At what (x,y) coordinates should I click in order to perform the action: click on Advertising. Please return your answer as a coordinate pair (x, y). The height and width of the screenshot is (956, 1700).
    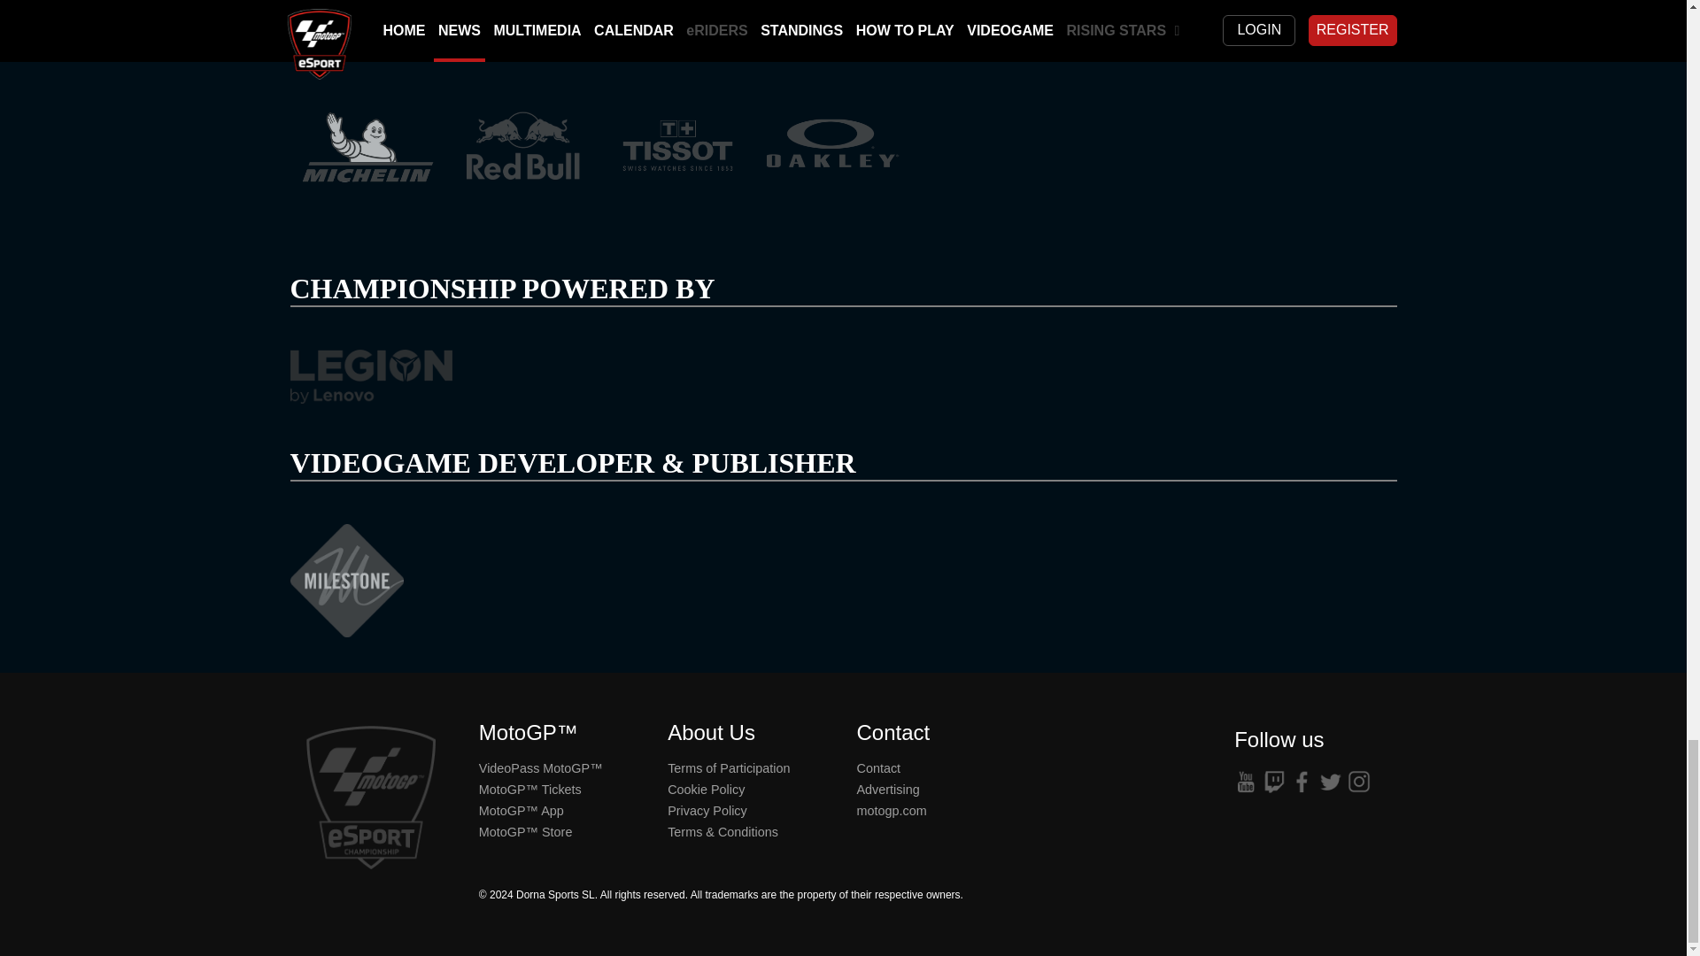
    Looking at the image, I should click on (887, 790).